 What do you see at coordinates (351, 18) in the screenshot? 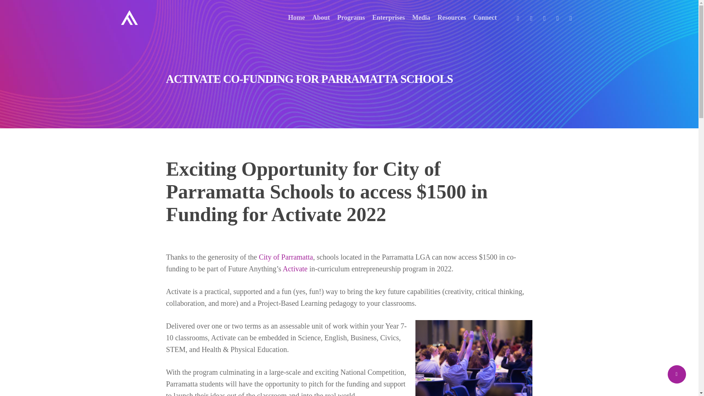
I see `Programs` at bounding box center [351, 18].